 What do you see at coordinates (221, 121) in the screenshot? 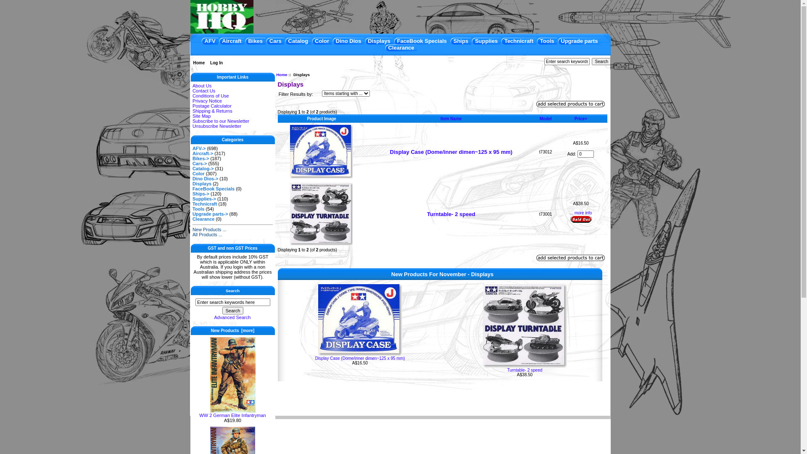
I see `Subscribe to our Newsletter` at bounding box center [221, 121].